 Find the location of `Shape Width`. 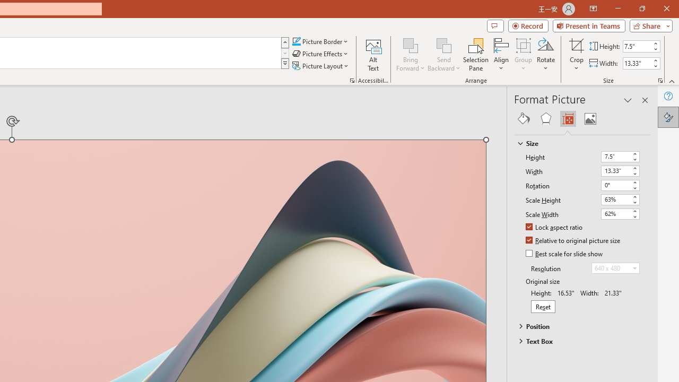

Shape Width is located at coordinates (637, 63).